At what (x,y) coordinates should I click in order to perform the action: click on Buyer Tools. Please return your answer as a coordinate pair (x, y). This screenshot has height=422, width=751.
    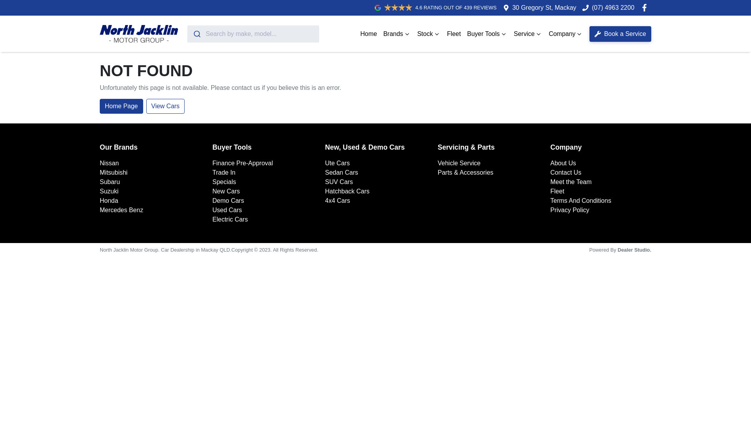
    Looking at the image, I should click on (487, 34).